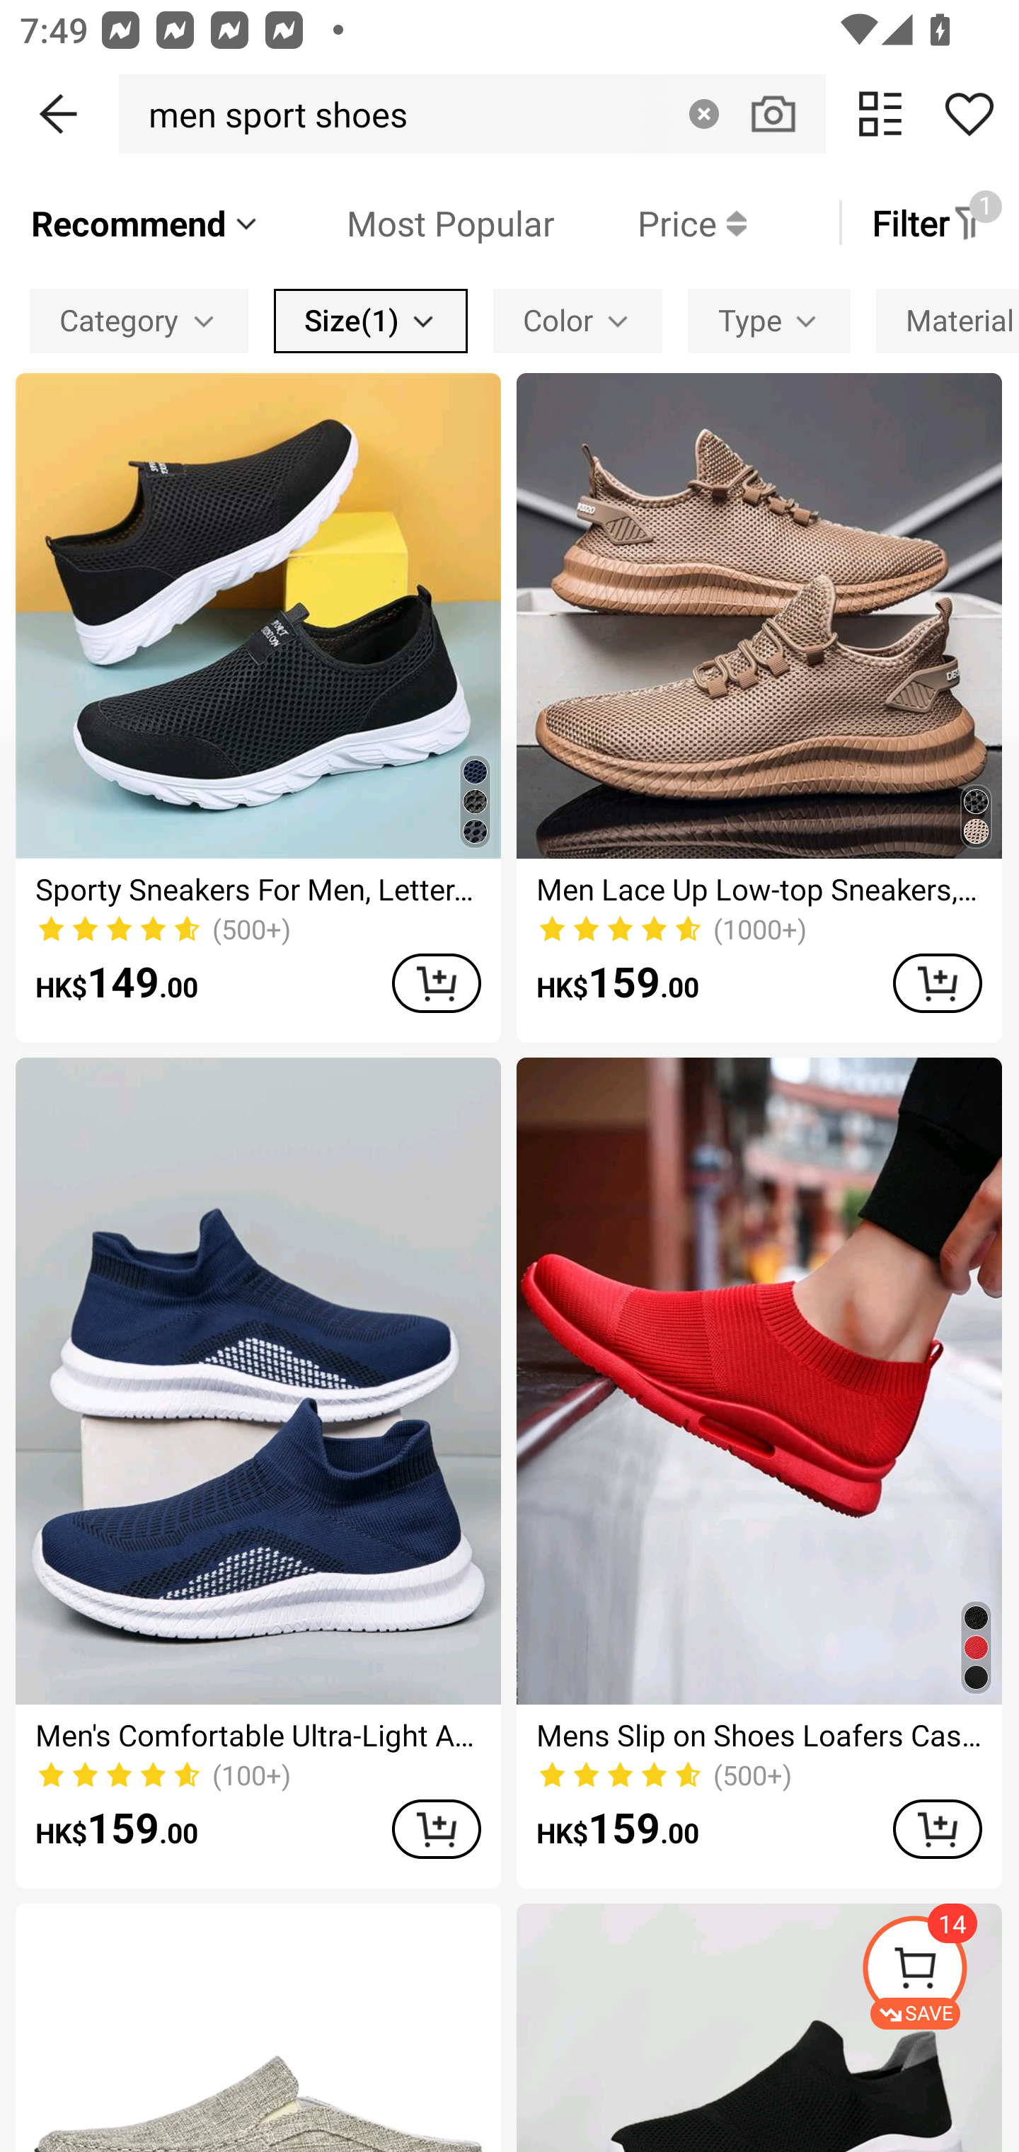 The width and height of the screenshot is (1019, 2152). What do you see at coordinates (436, 983) in the screenshot?
I see `ADD TO CART` at bounding box center [436, 983].